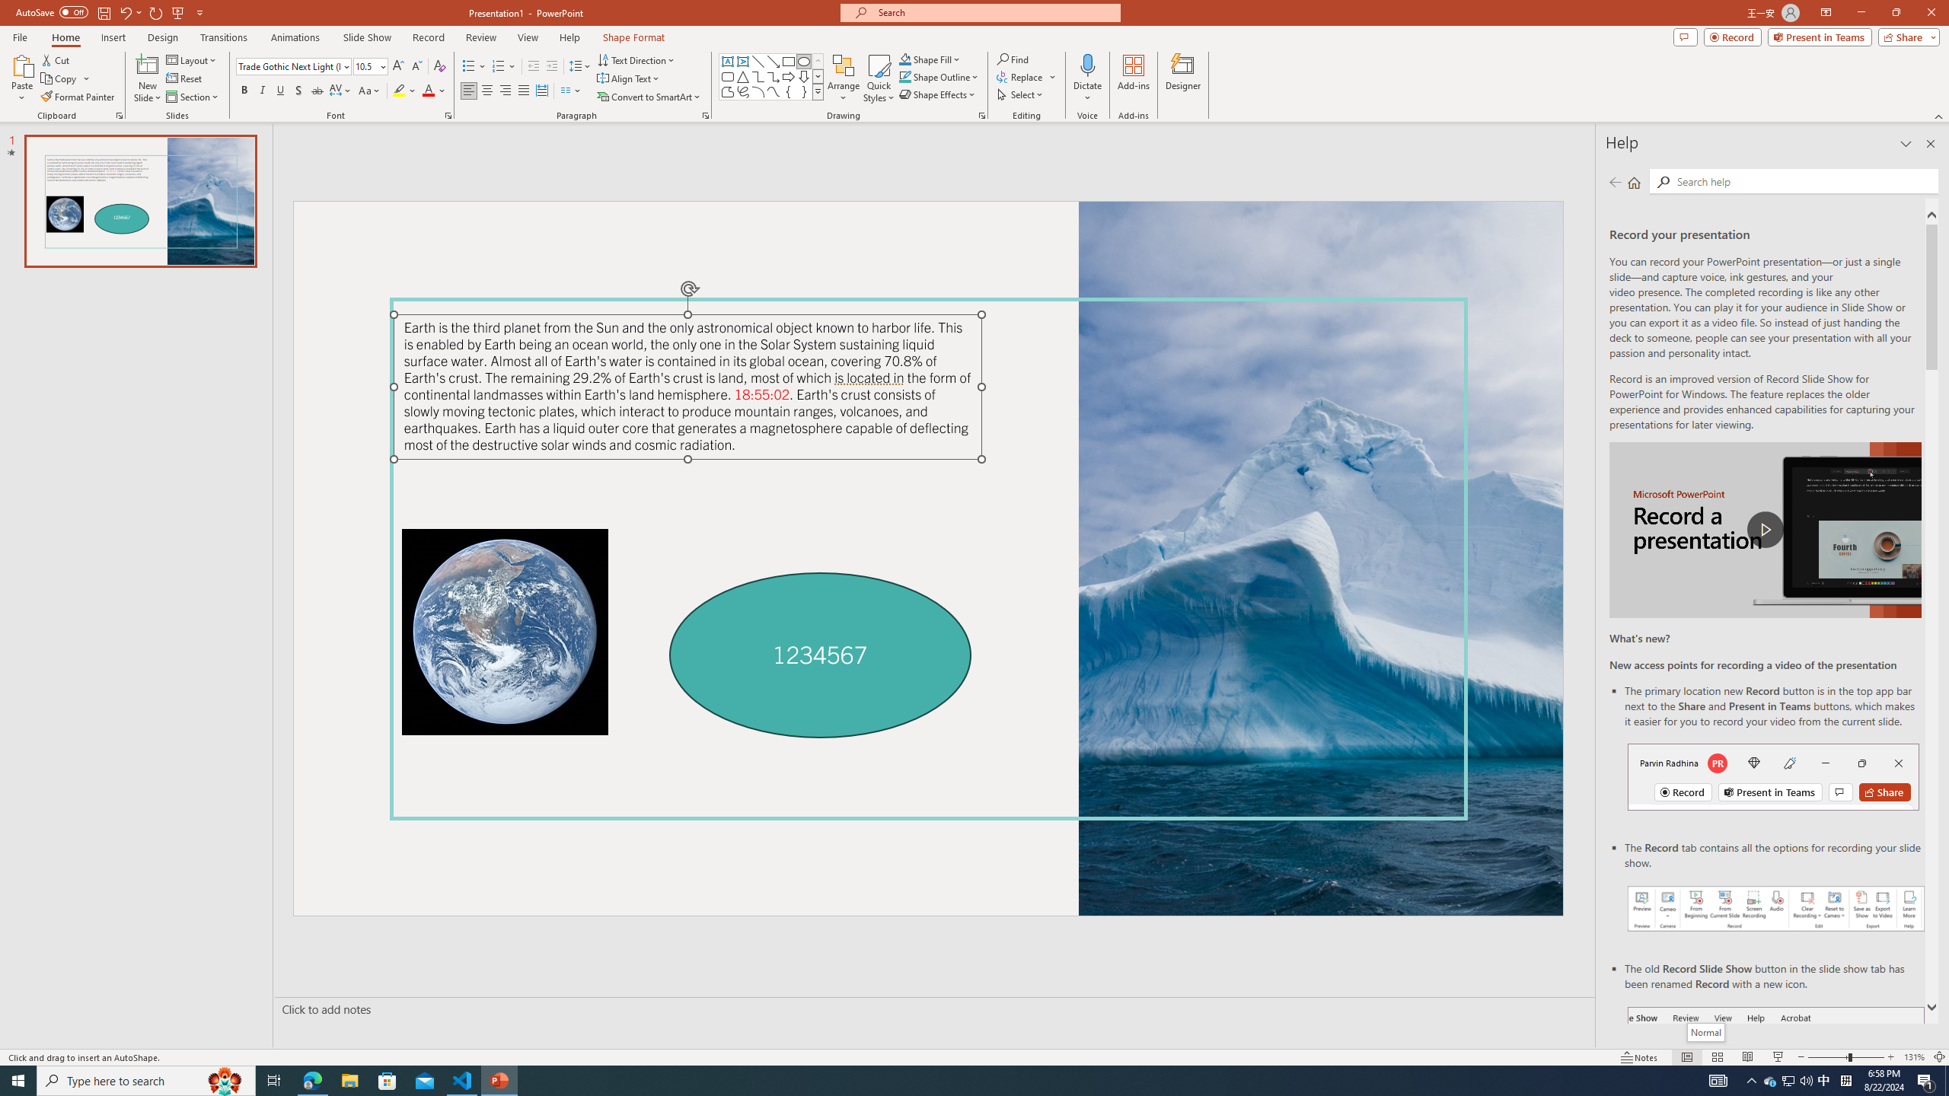 Image resolution: width=1949 pixels, height=1096 pixels. I want to click on Record button in top bar, so click(1773, 776).